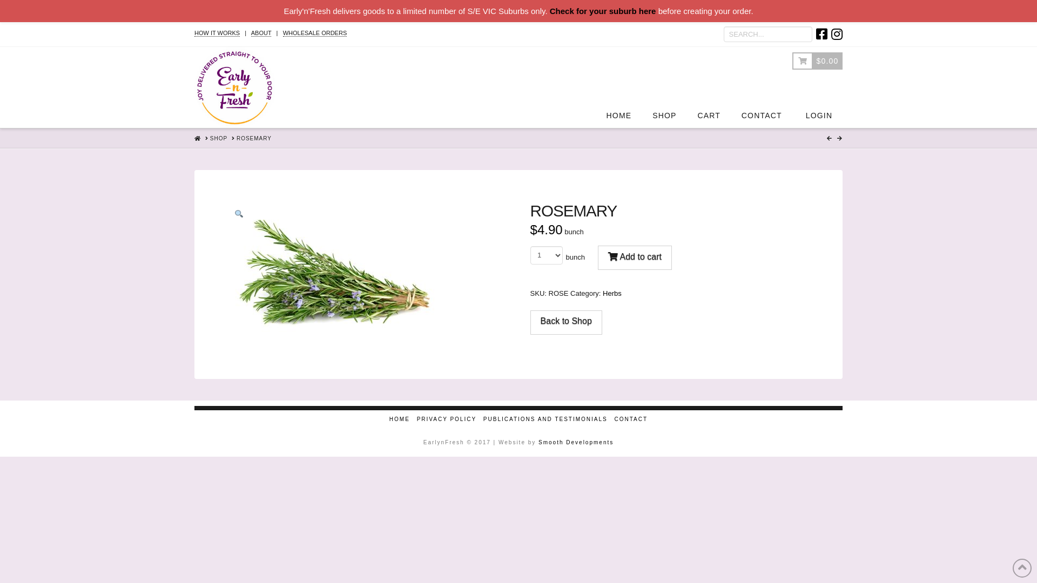 Image resolution: width=1037 pixels, height=583 pixels. I want to click on Check for your suburb here, so click(603, 11).